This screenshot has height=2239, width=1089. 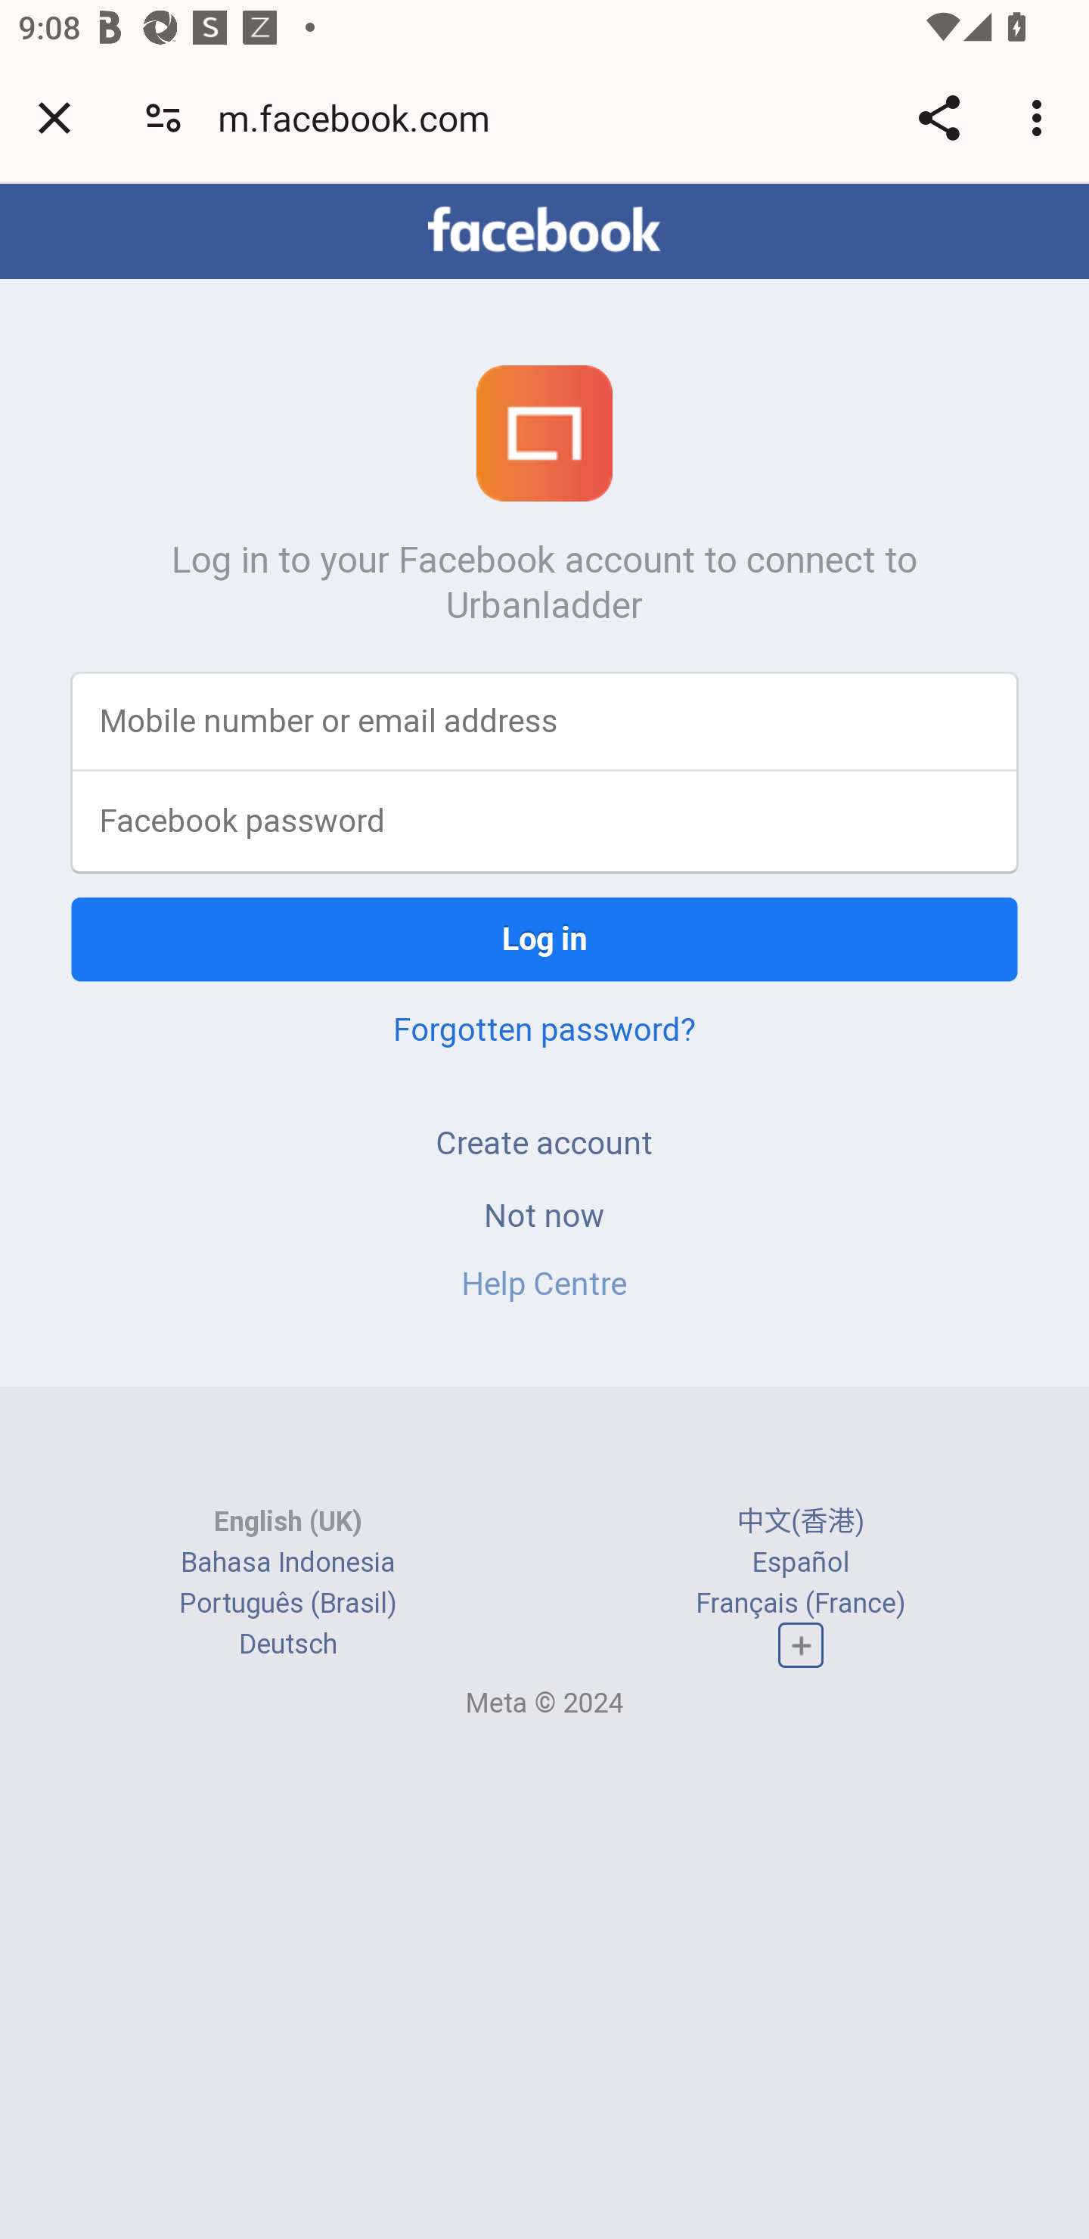 I want to click on Connection is secure, so click(x=163, y=116).